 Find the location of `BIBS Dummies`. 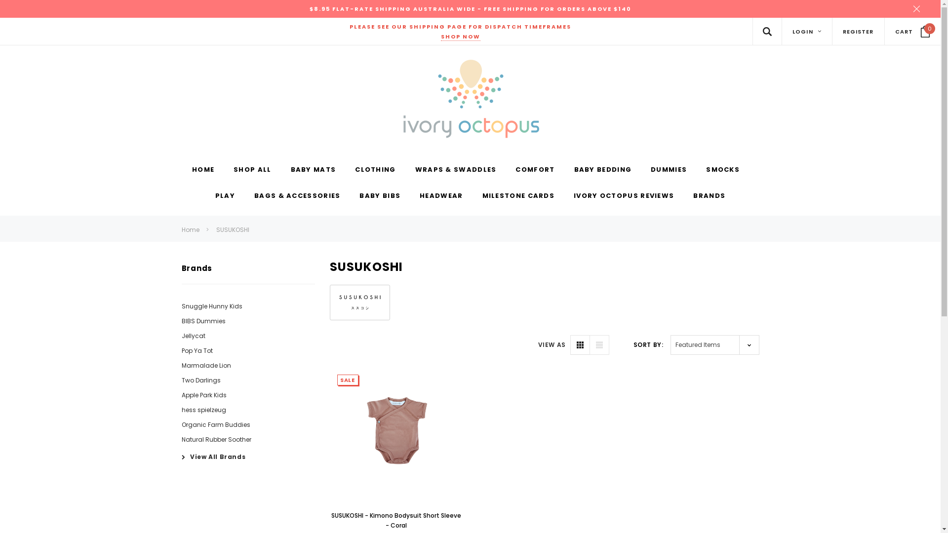

BIBS Dummies is located at coordinates (203, 321).